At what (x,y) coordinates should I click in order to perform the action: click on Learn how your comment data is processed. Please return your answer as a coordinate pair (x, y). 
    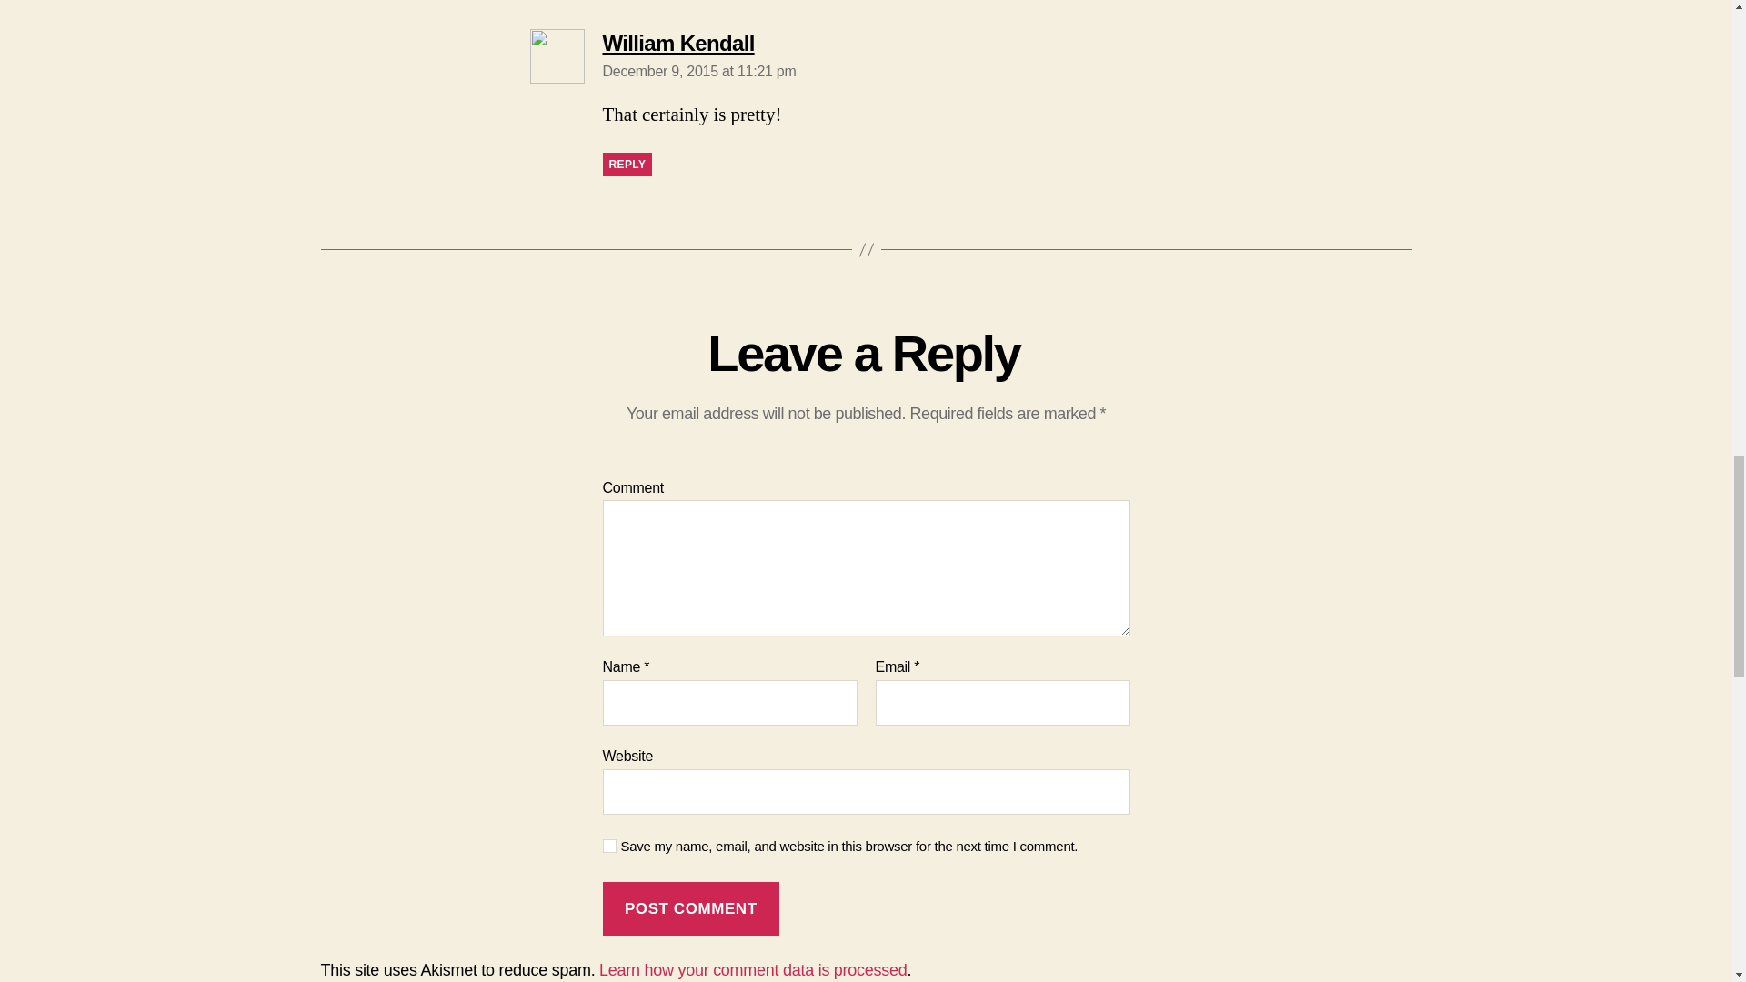
    Looking at the image, I should click on (752, 969).